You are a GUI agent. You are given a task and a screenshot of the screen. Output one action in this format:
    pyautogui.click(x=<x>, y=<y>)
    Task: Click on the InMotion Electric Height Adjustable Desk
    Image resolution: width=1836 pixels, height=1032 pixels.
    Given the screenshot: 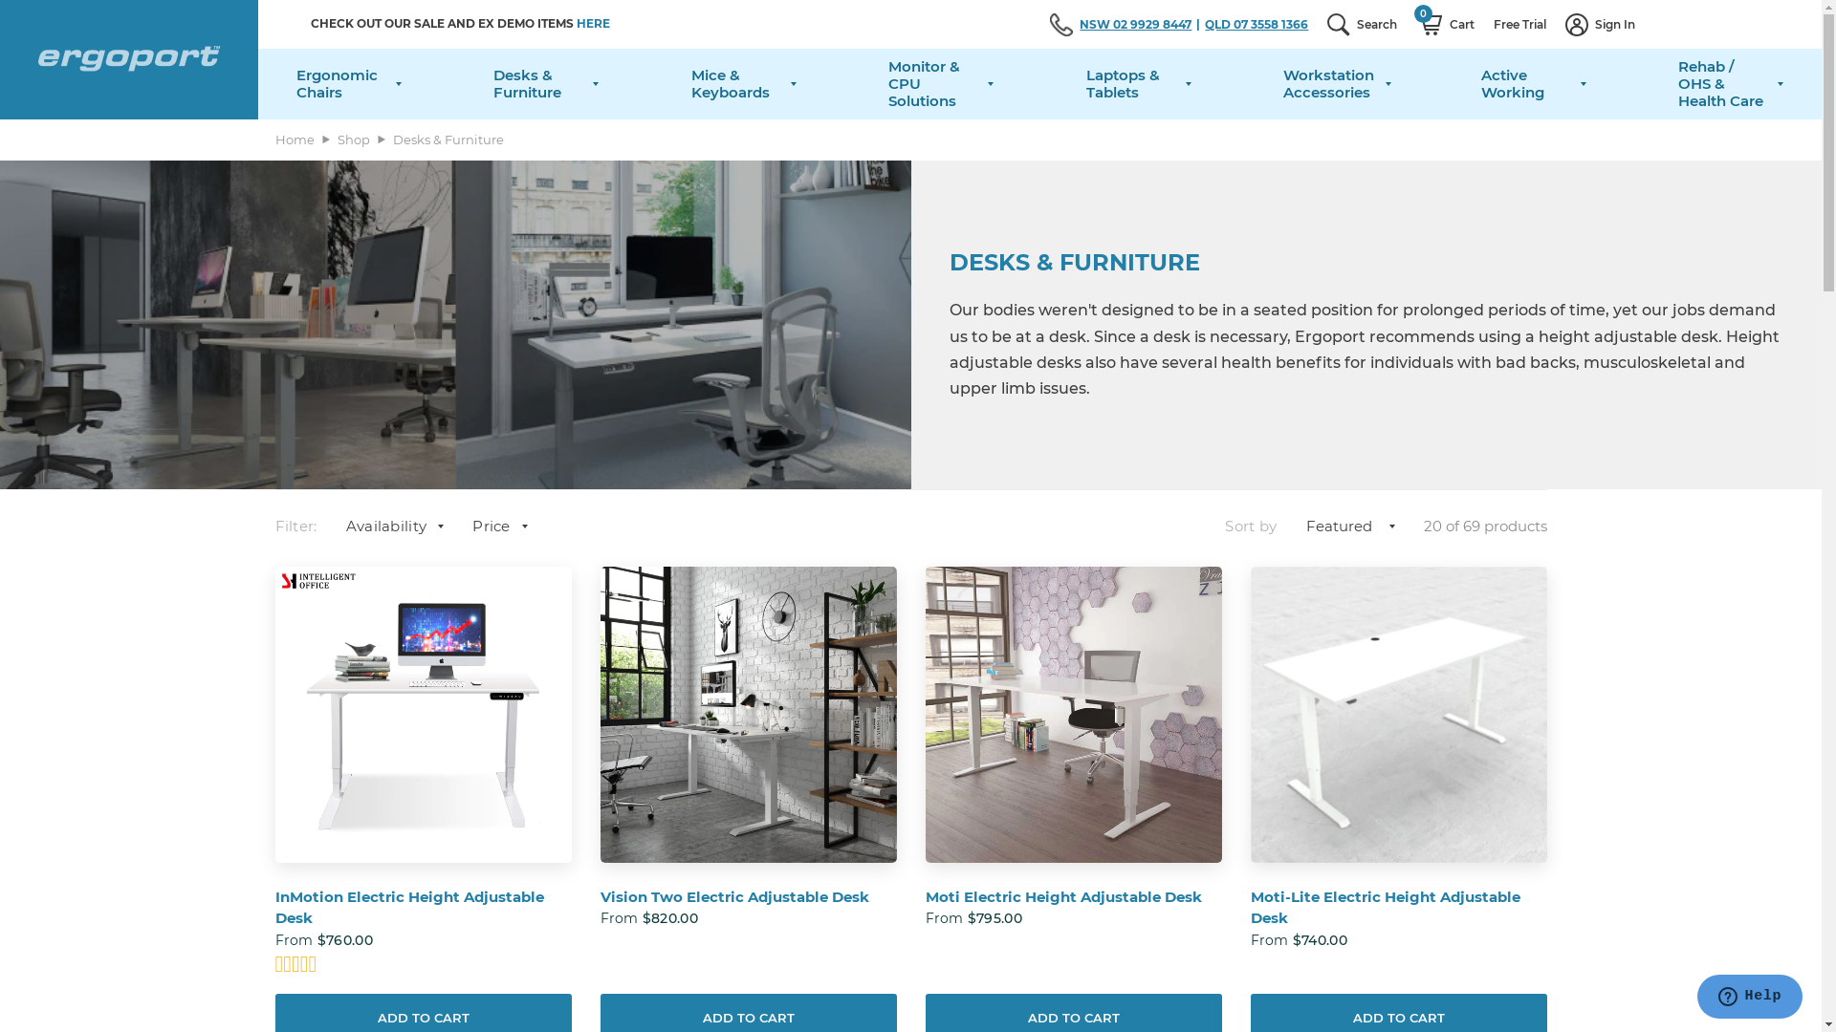 What is the action you would take?
    pyautogui.click(x=424, y=908)
    